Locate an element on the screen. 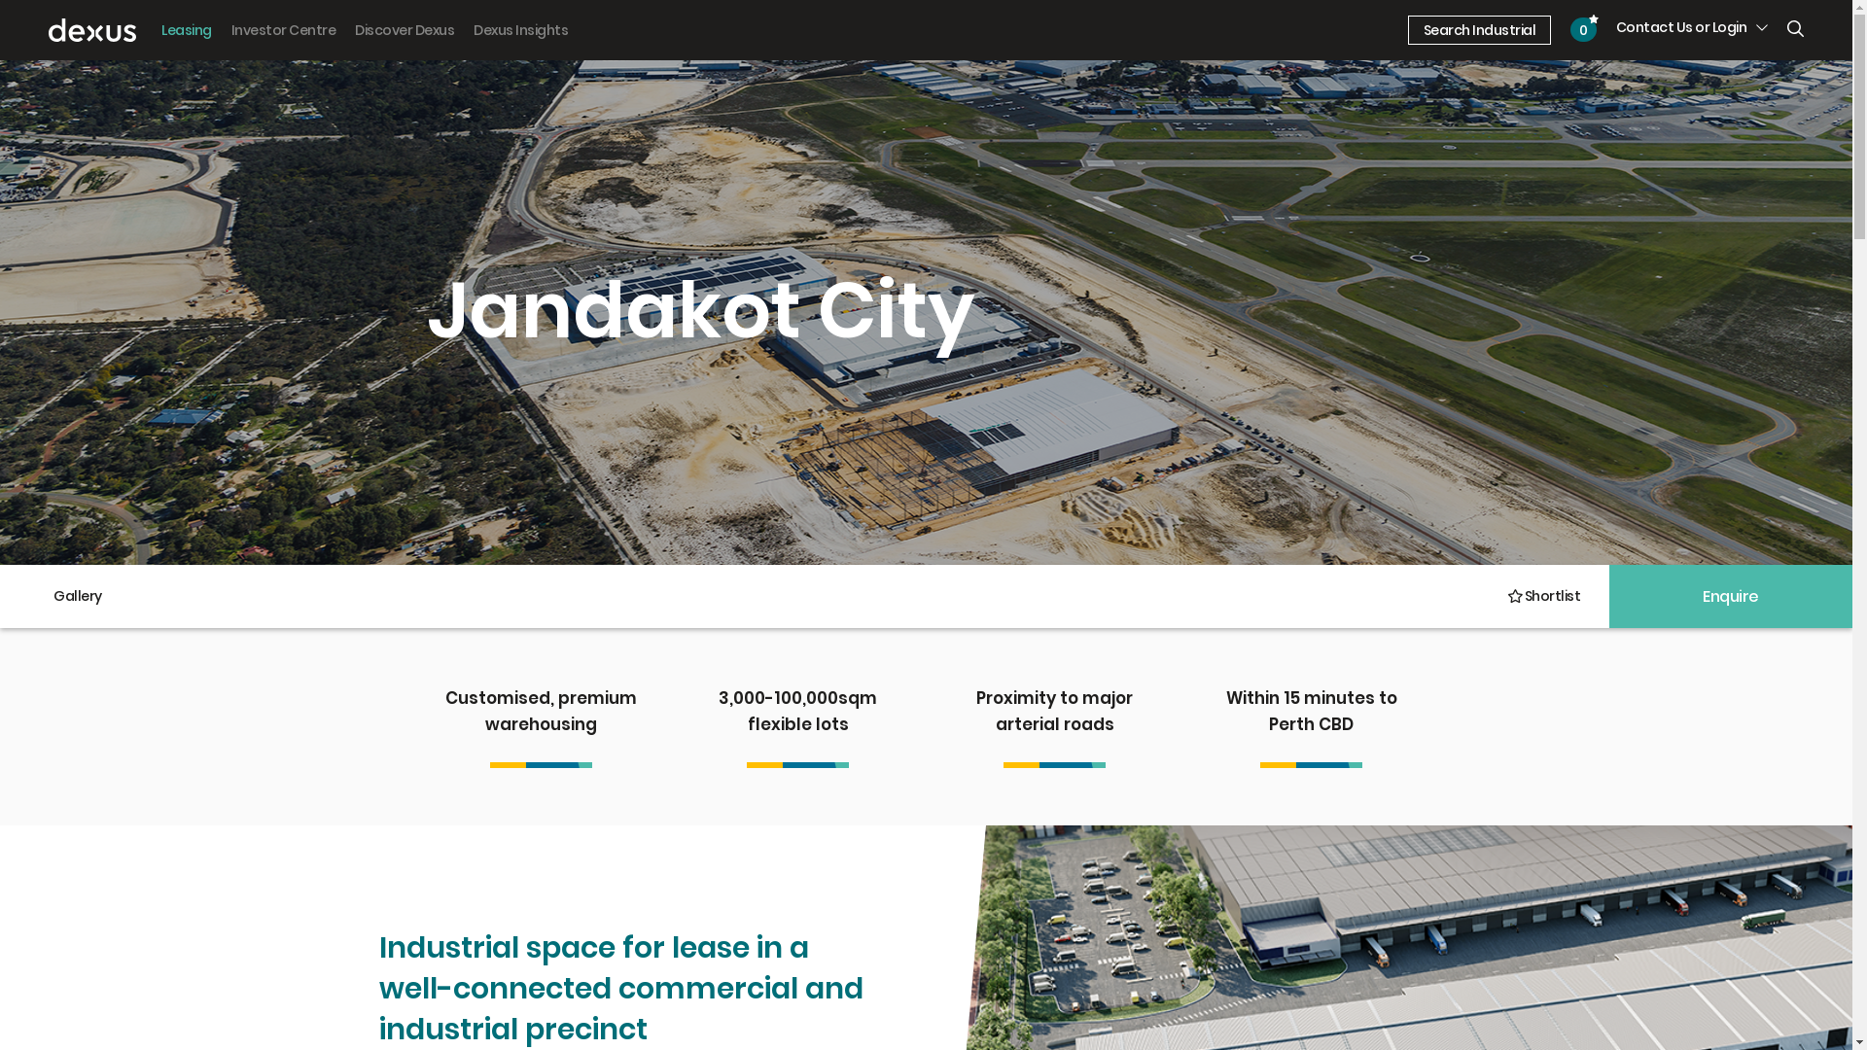  Discover Dexus is located at coordinates (405, 31).